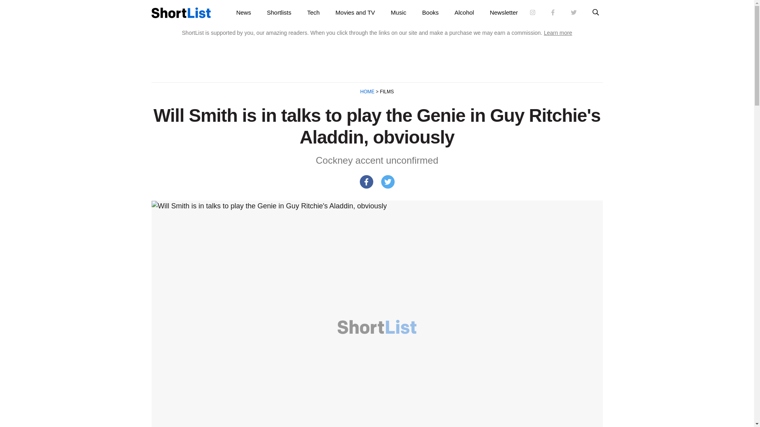  Describe the element at coordinates (368, 91) in the screenshot. I see `HOME` at that location.